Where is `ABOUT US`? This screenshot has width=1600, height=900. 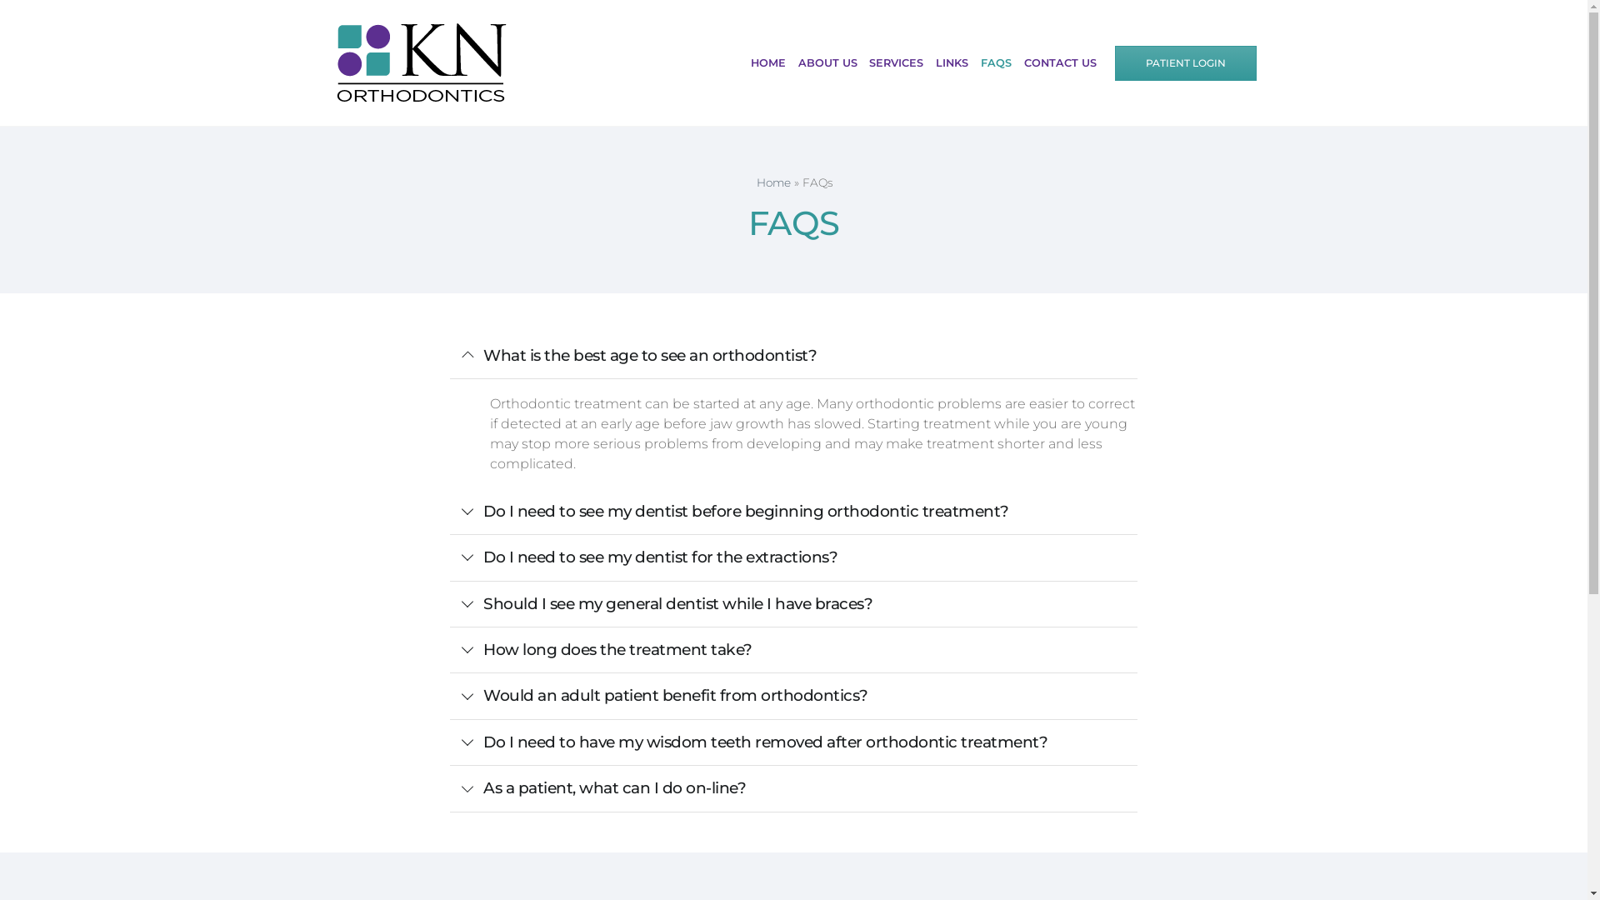
ABOUT US is located at coordinates (827, 63).